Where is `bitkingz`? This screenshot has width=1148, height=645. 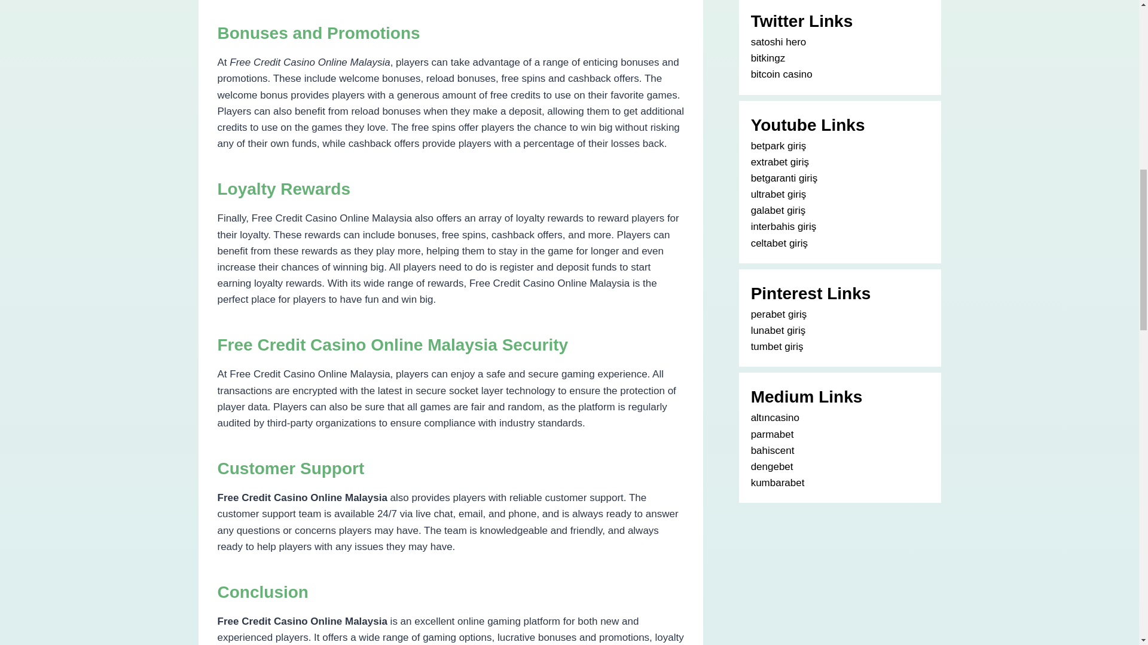 bitkingz is located at coordinates (768, 57).